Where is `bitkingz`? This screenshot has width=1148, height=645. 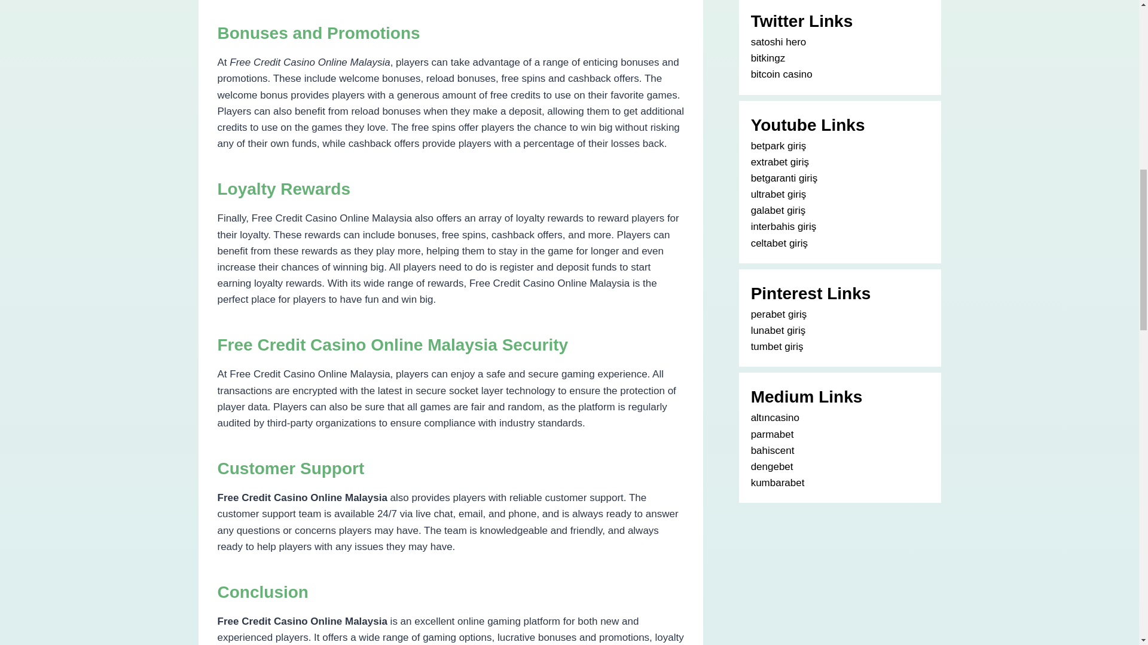 bitkingz is located at coordinates (768, 57).